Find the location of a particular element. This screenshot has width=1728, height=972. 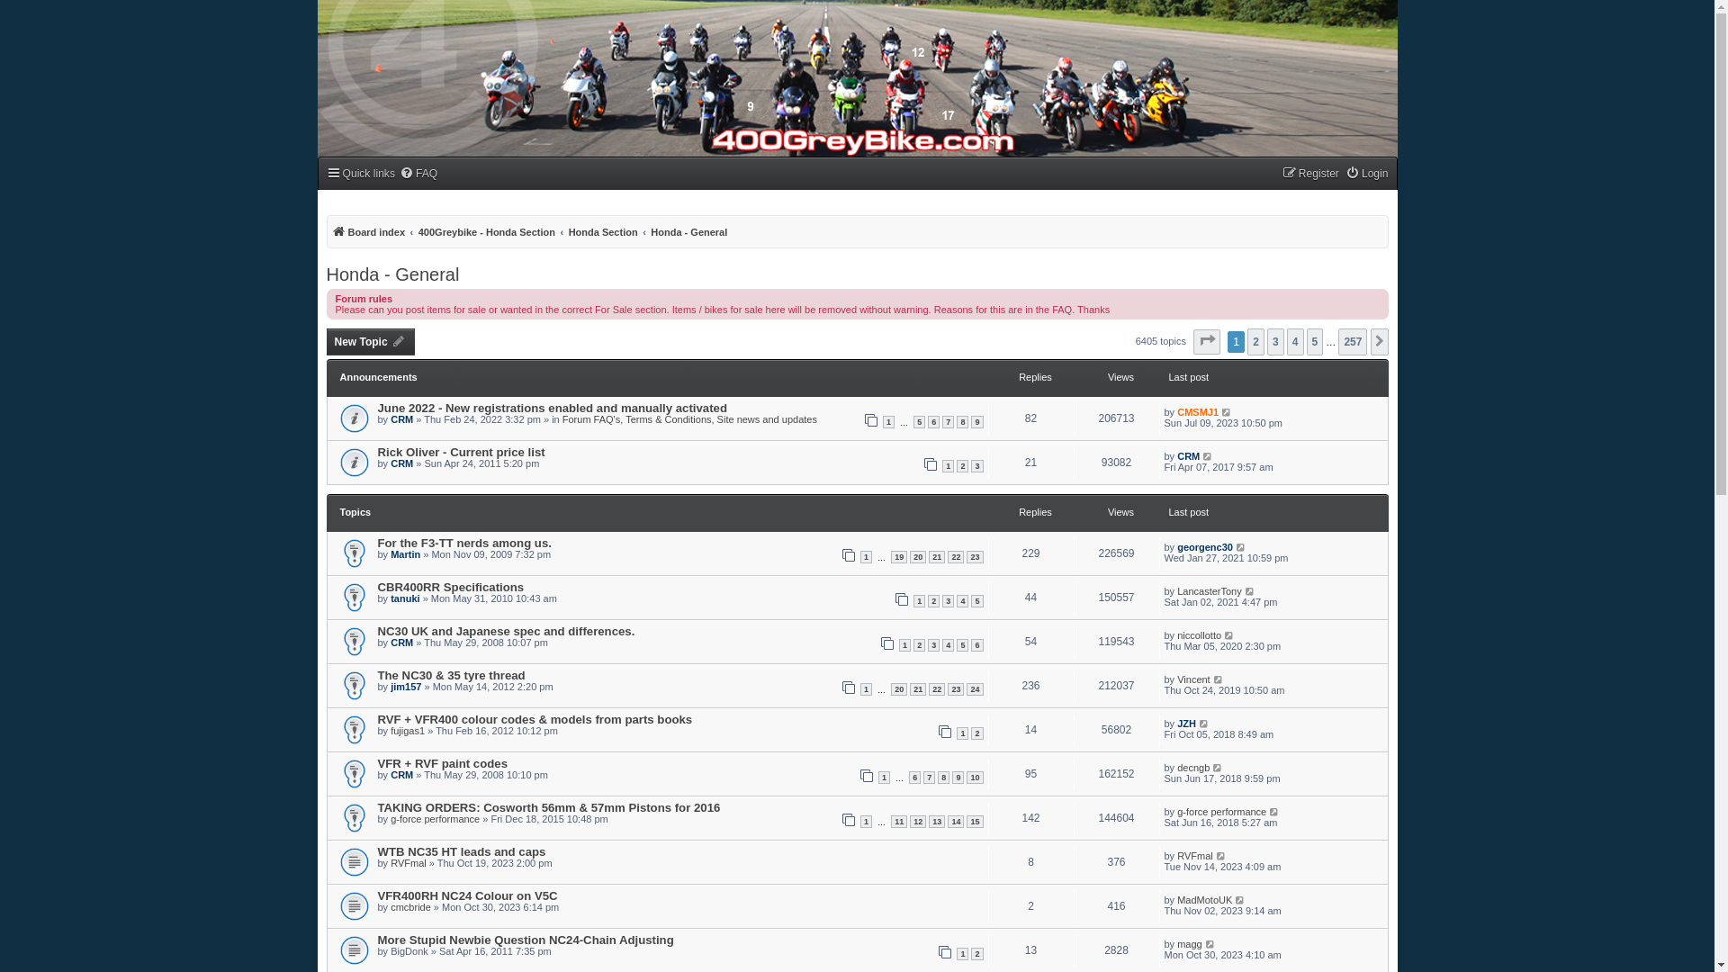

g-force performance is located at coordinates (1222, 812).